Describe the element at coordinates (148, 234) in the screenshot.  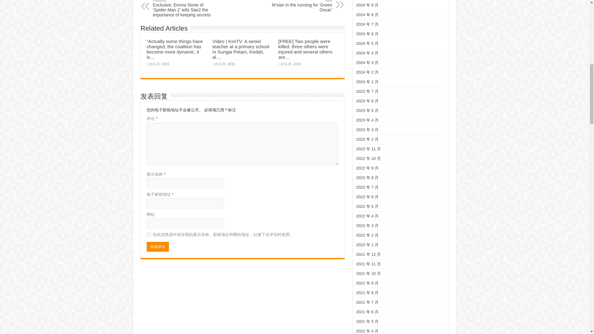
I see `yes` at that location.